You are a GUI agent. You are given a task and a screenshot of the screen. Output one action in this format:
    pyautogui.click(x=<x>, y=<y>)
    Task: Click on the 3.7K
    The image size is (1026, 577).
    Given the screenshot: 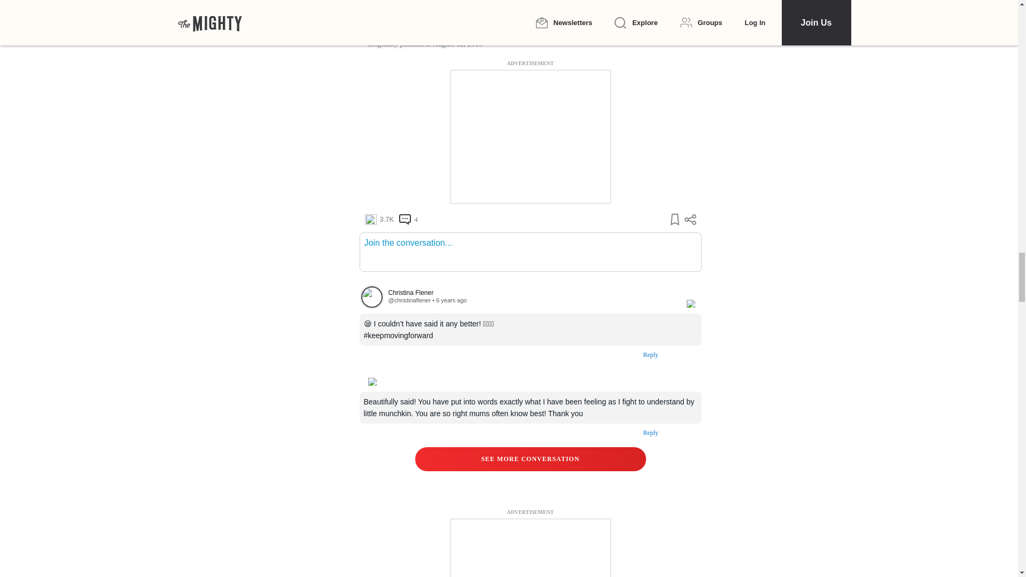 What is the action you would take?
    pyautogui.click(x=379, y=219)
    